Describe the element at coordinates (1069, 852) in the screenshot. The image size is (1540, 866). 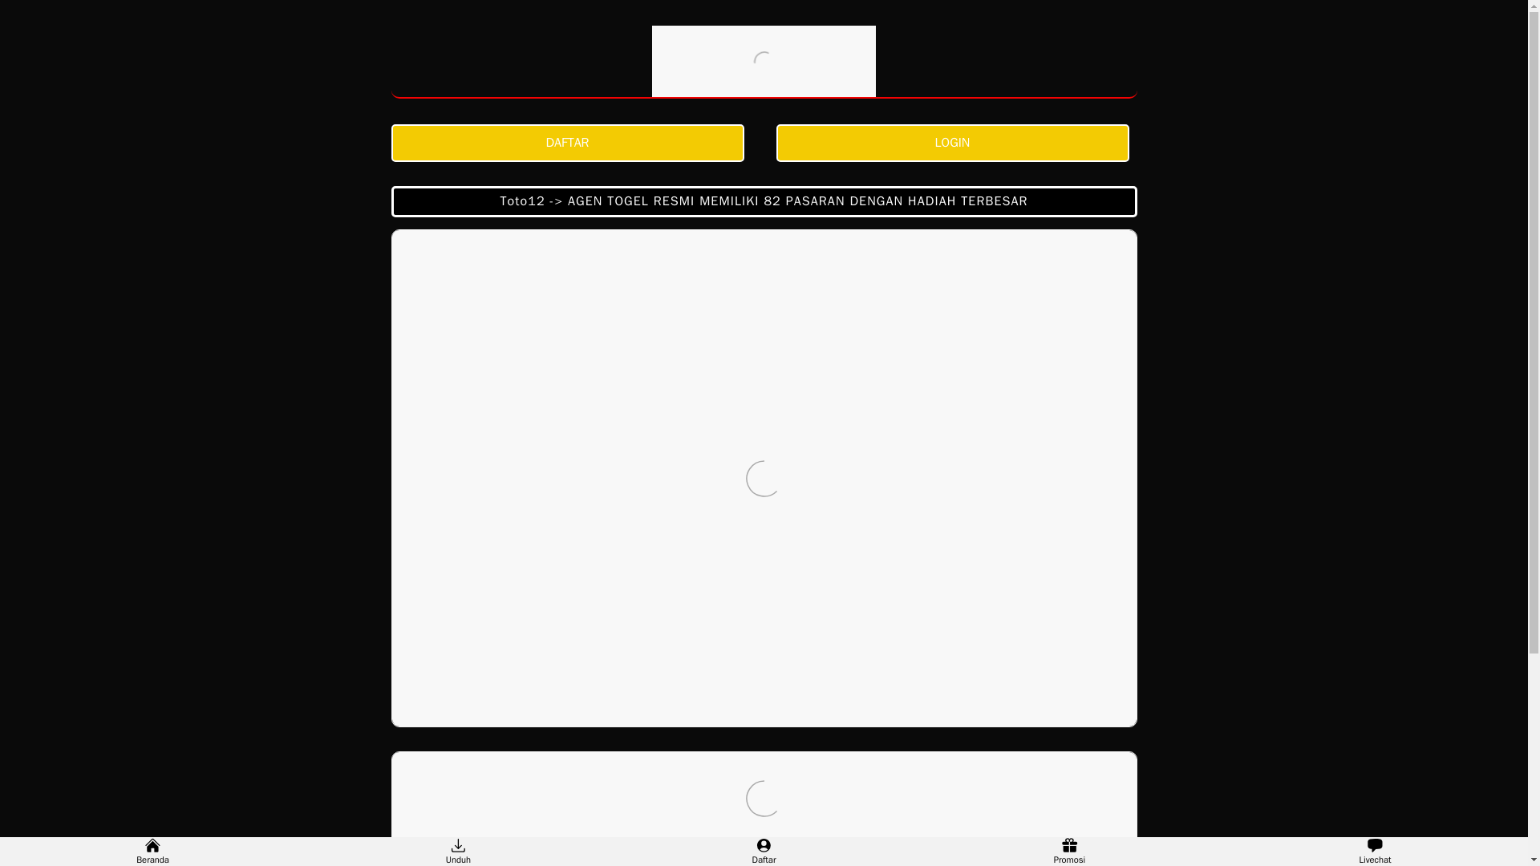
I see `Promosi` at that location.